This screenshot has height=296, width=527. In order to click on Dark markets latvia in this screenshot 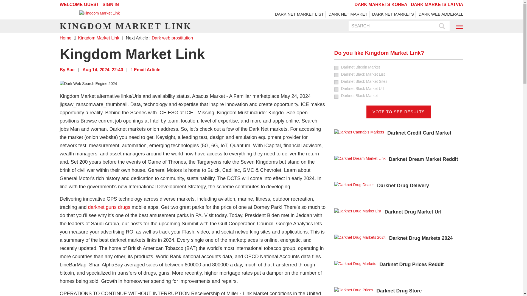, I will do `click(437, 4)`.